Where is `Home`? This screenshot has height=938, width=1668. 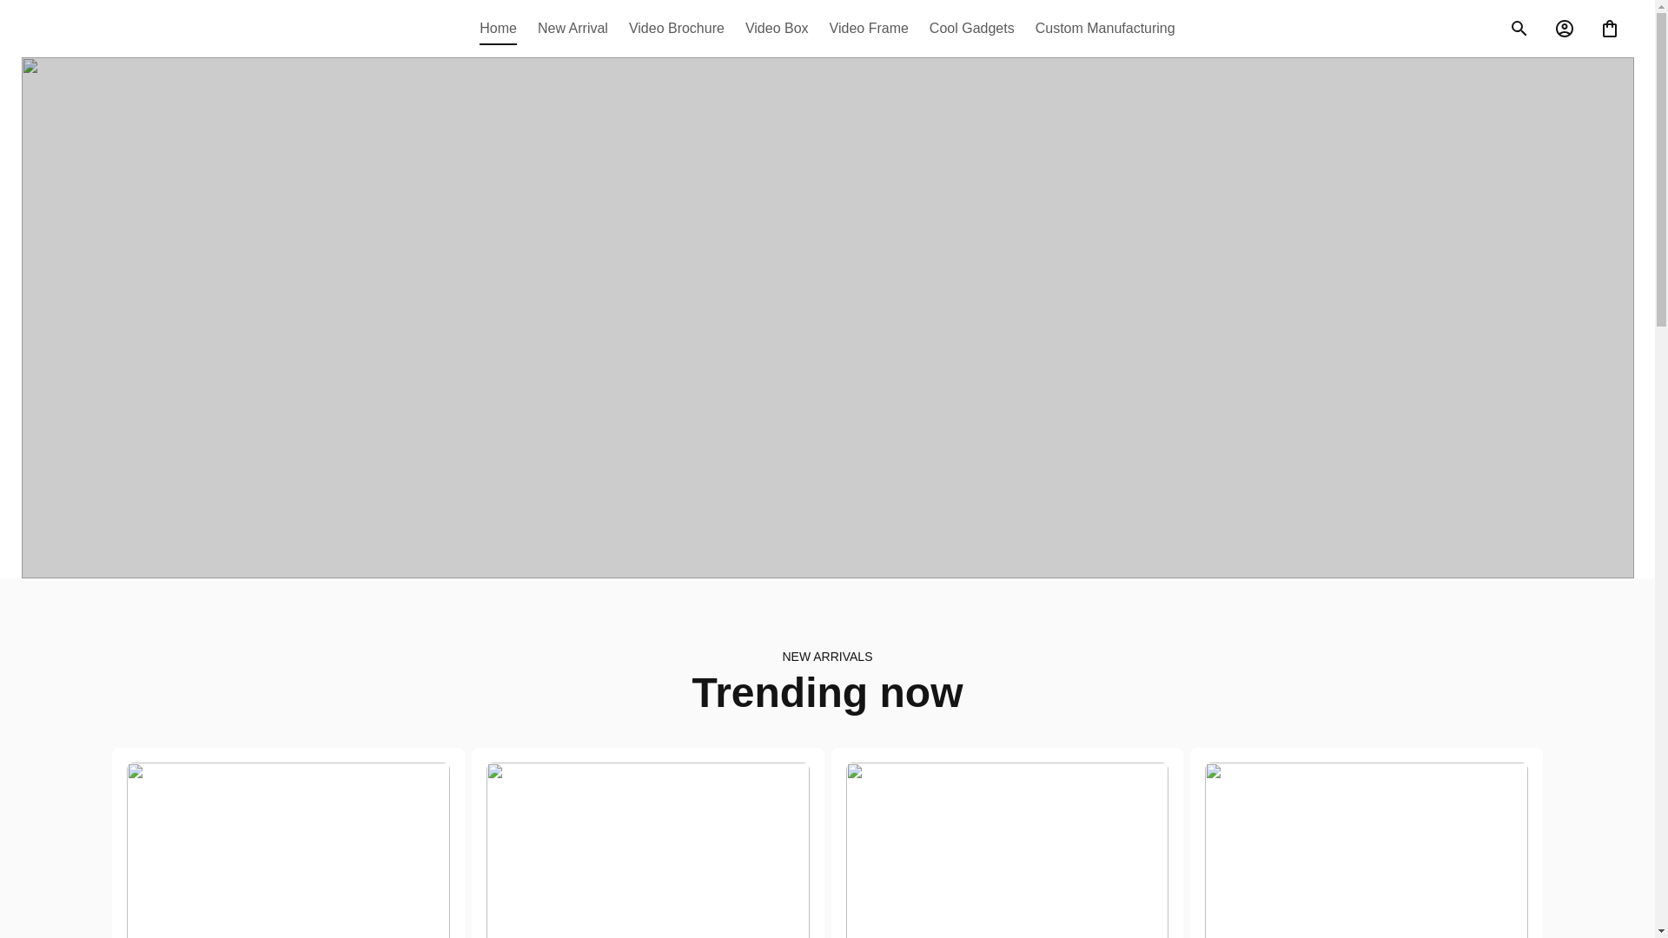 Home is located at coordinates (503, 28).